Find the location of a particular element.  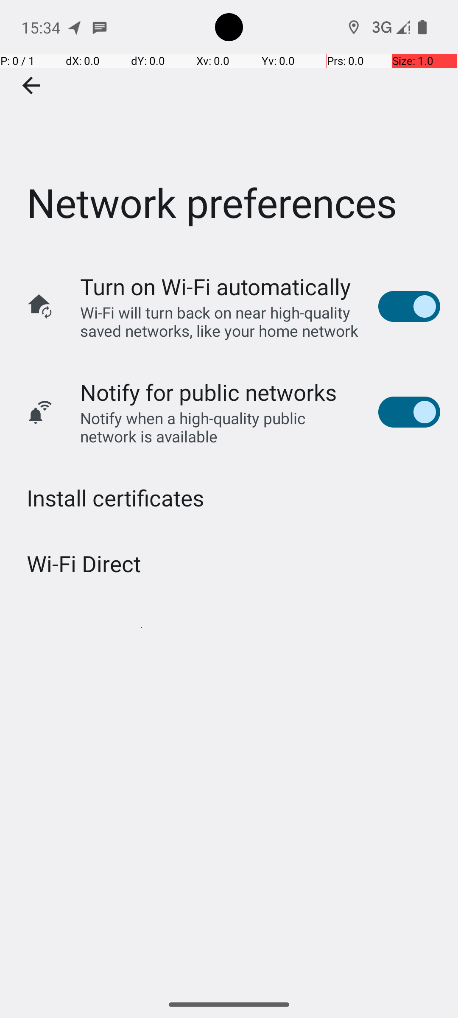

Wi‑Fi will turn back on near high‑quality saved networks, like your home network is located at coordinates (221, 322).